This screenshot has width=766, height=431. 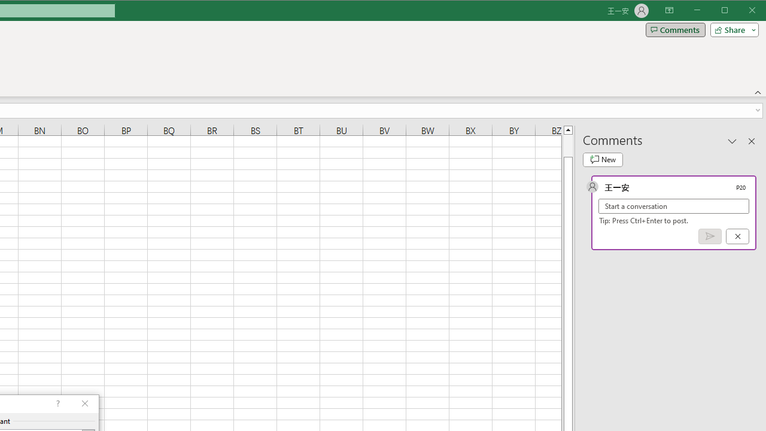 I want to click on Post comment (Ctrl + Enter), so click(x=710, y=236).